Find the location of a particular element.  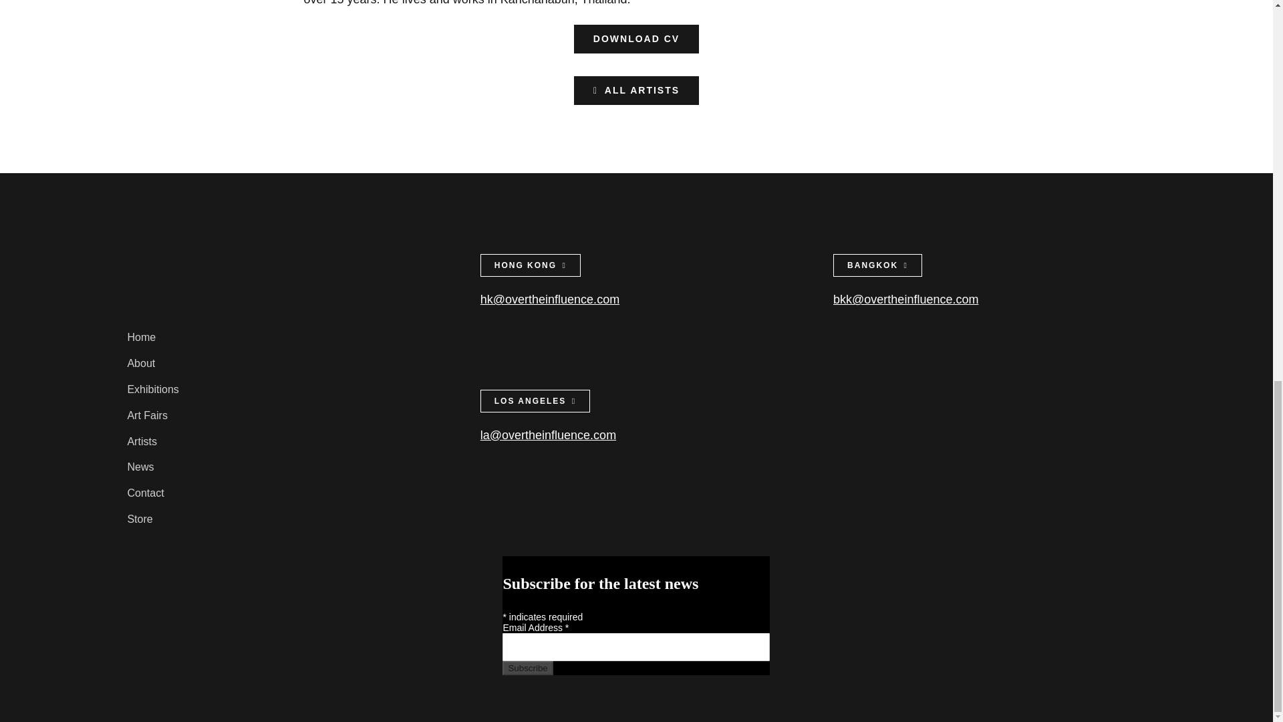

Subscribe is located at coordinates (528, 668).